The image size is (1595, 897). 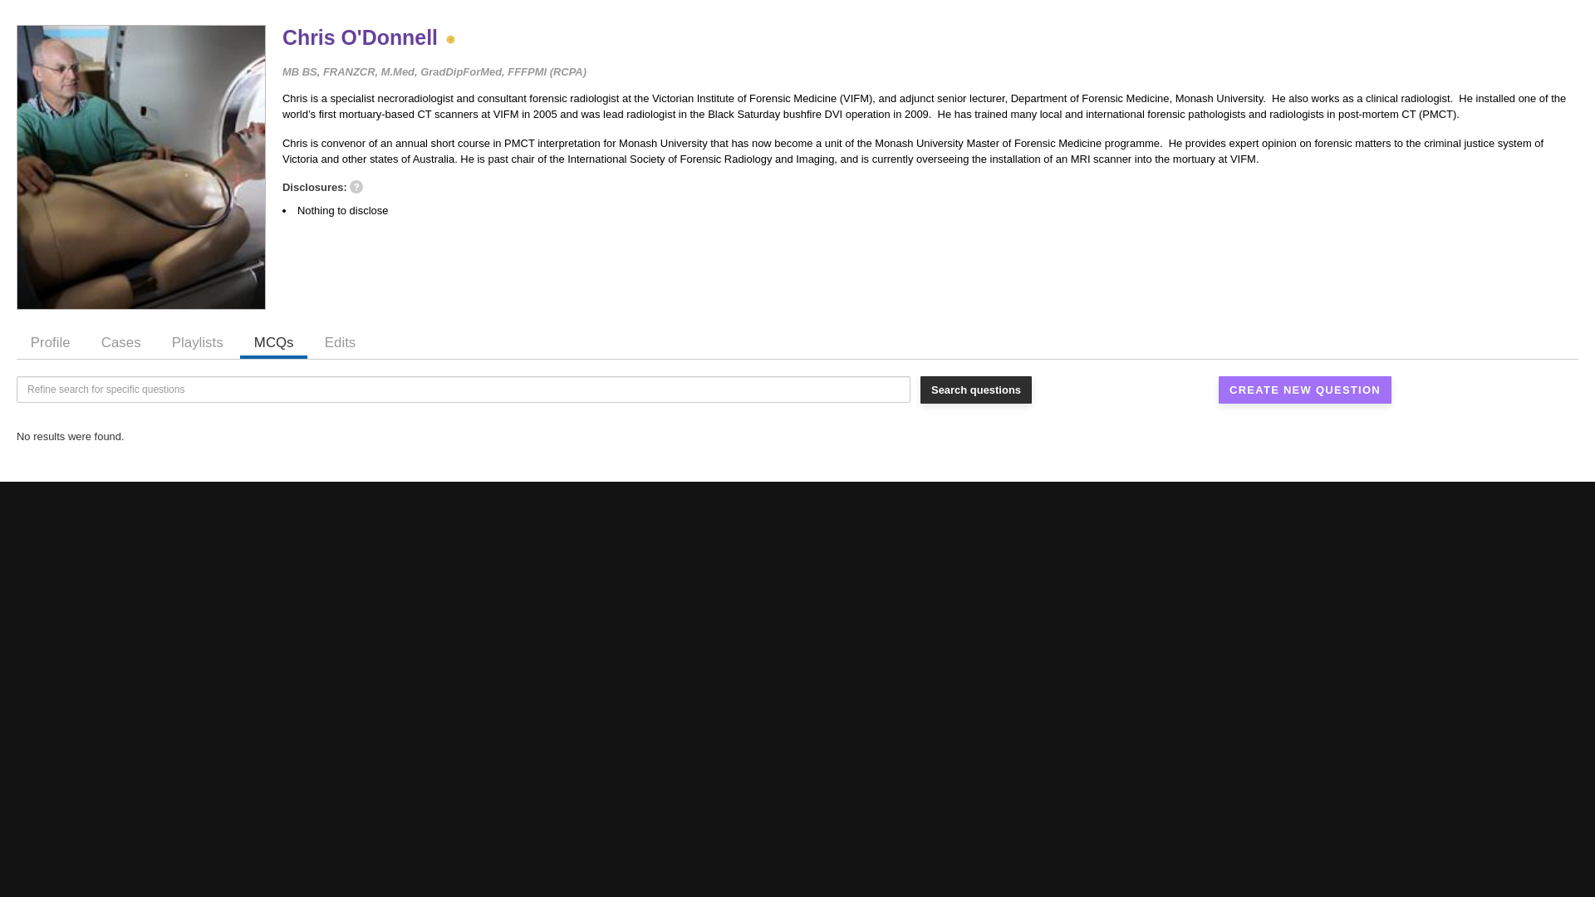 I want to click on Playlists, so click(x=797, y=342).